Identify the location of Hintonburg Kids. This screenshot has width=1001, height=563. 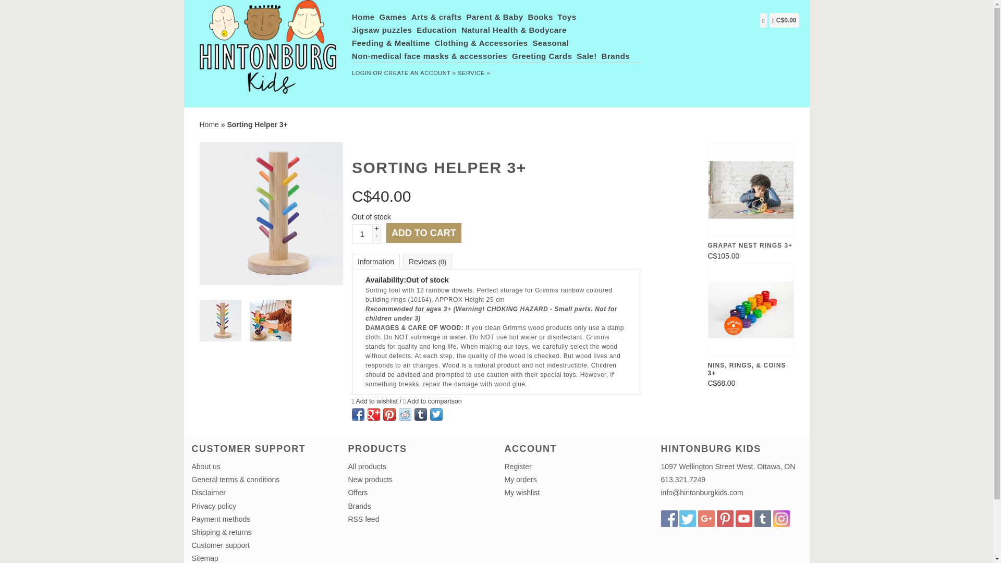
(268, 52).